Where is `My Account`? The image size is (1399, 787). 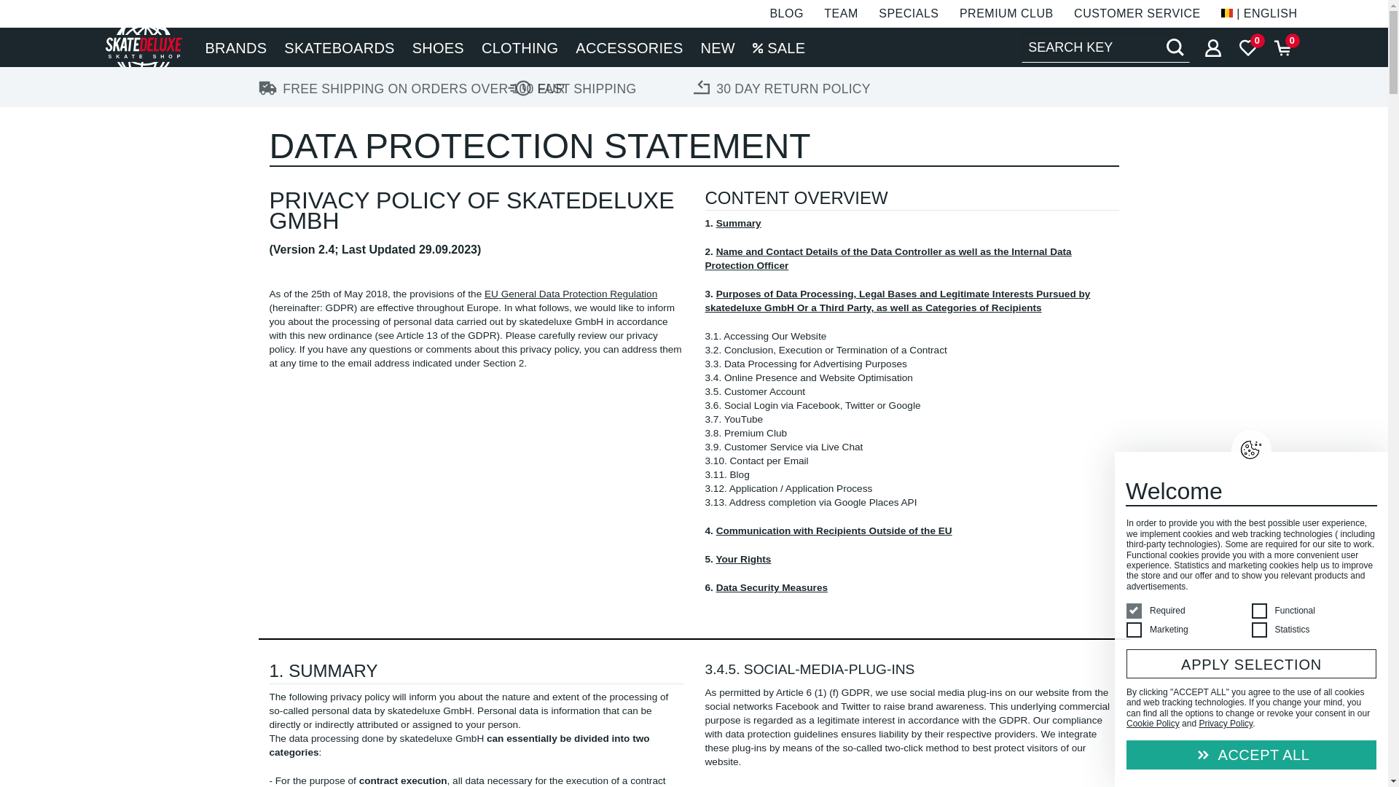 My Account is located at coordinates (1212, 47).